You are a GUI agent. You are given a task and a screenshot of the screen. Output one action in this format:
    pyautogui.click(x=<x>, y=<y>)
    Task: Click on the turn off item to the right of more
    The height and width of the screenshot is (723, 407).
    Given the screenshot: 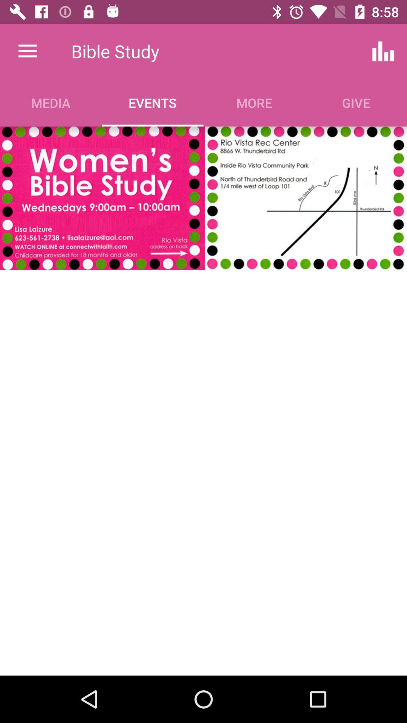 What is the action you would take?
    pyautogui.click(x=383, y=51)
    